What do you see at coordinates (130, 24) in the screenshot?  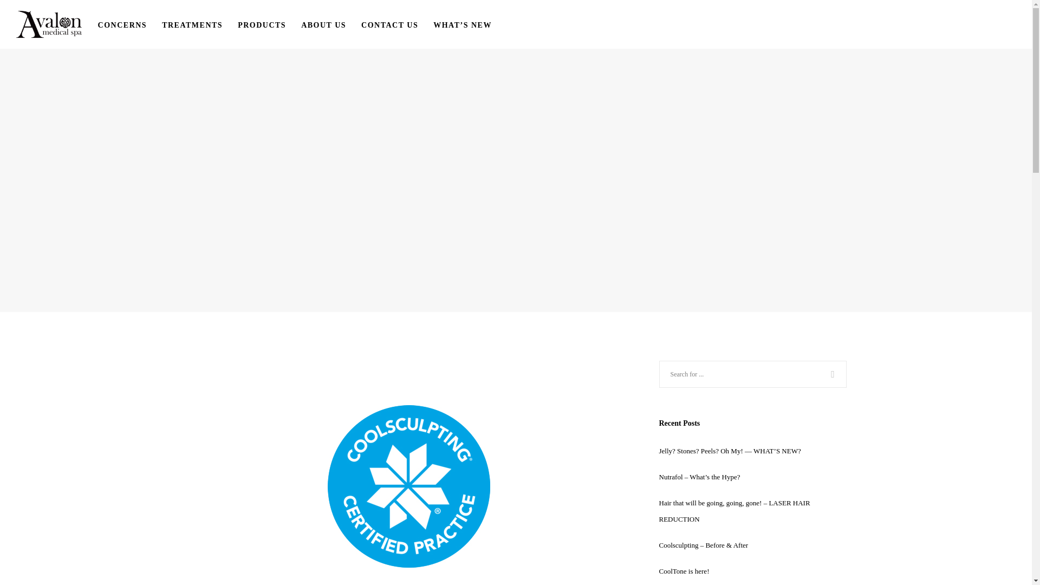 I see `CONCERNS` at bounding box center [130, 24].